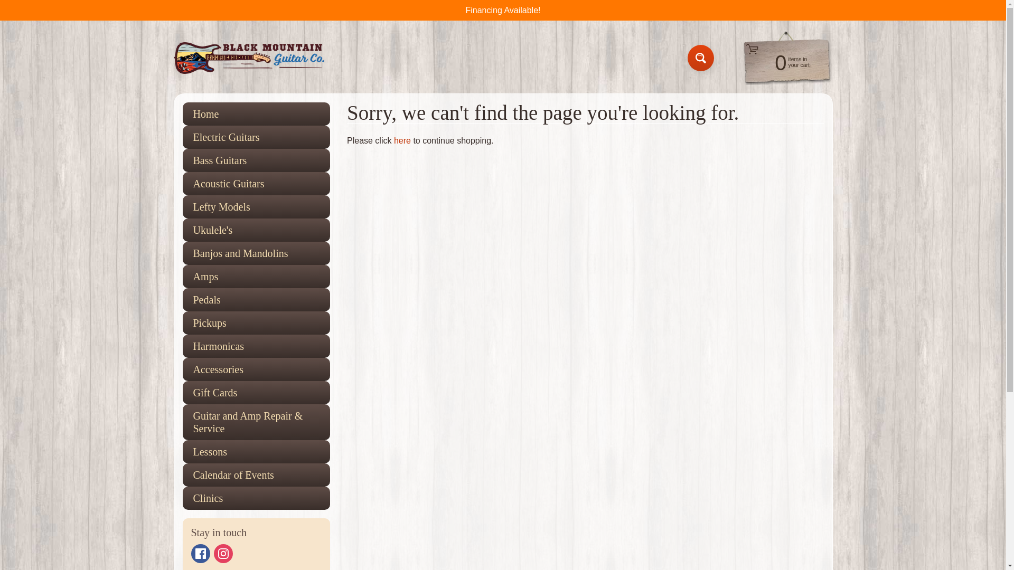 This screenshot has width=1014, height=570. What do you see at coordinates (402, 140) in the screenshot?
I see `here` at bounding box center [402, 140].